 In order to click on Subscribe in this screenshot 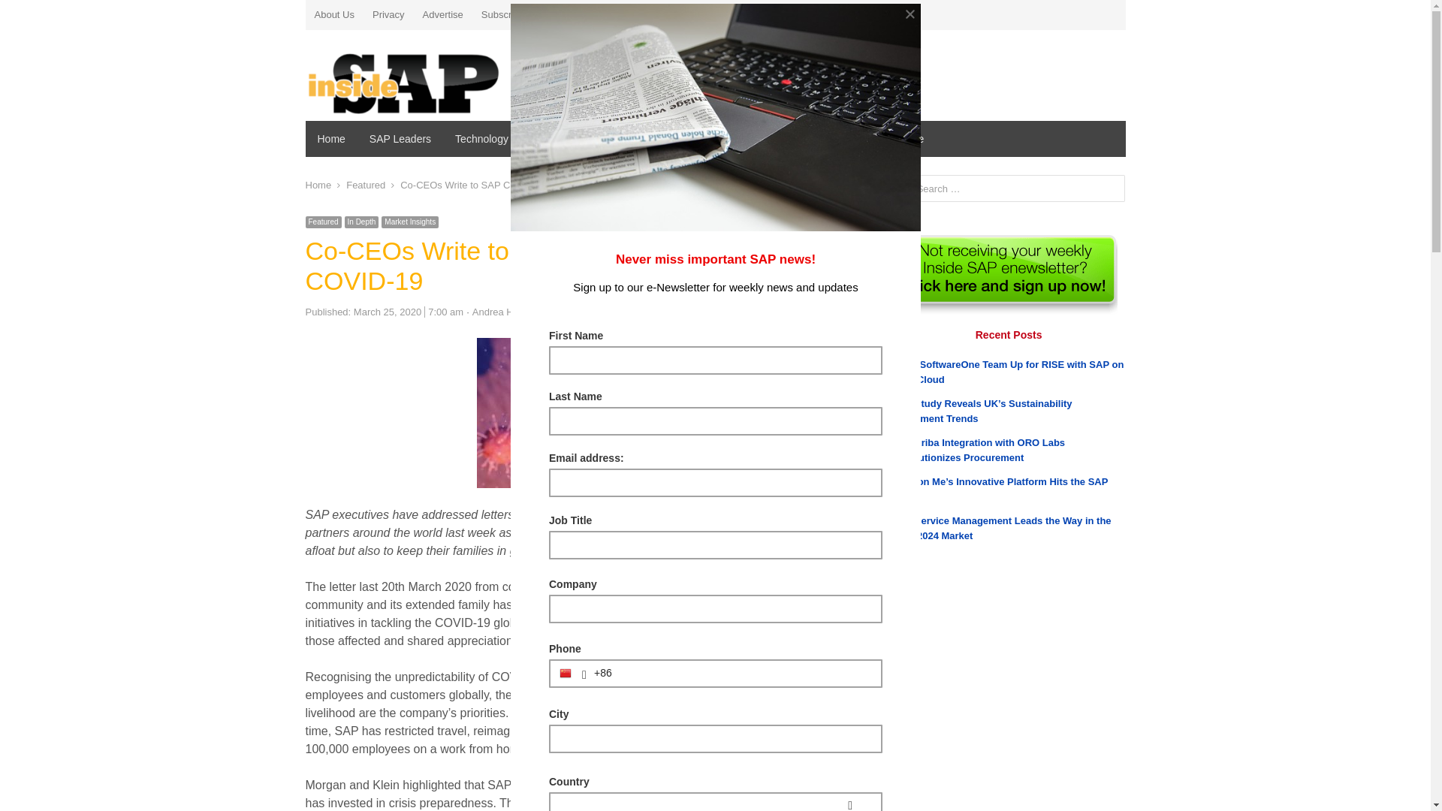, I will do `click(503, 15)`.